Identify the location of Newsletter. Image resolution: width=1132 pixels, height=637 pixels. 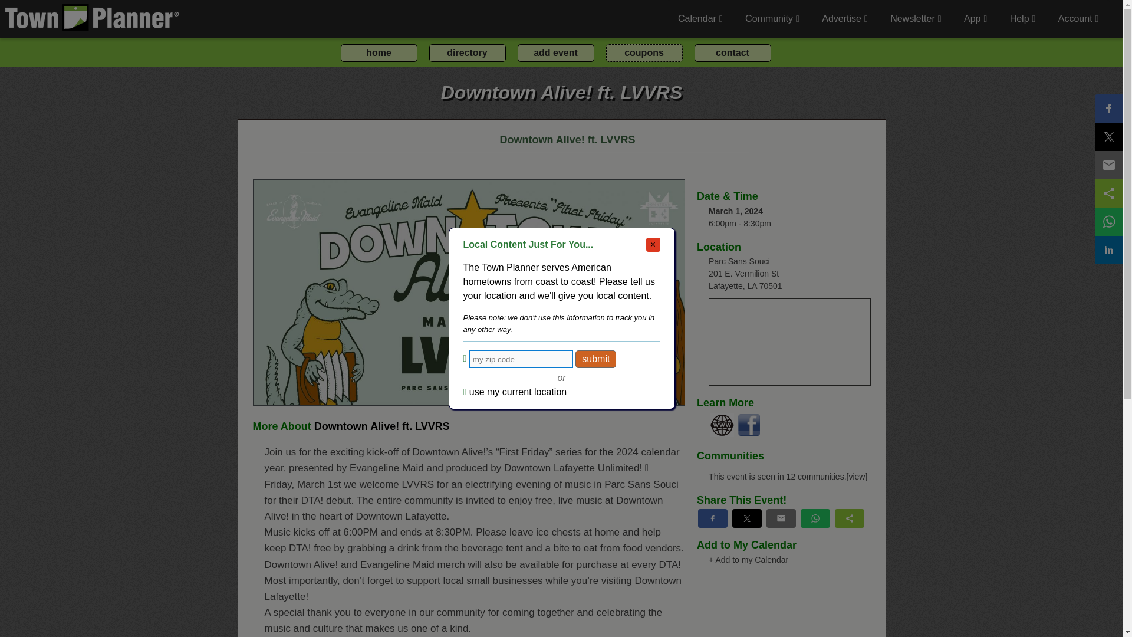
(915, 19).